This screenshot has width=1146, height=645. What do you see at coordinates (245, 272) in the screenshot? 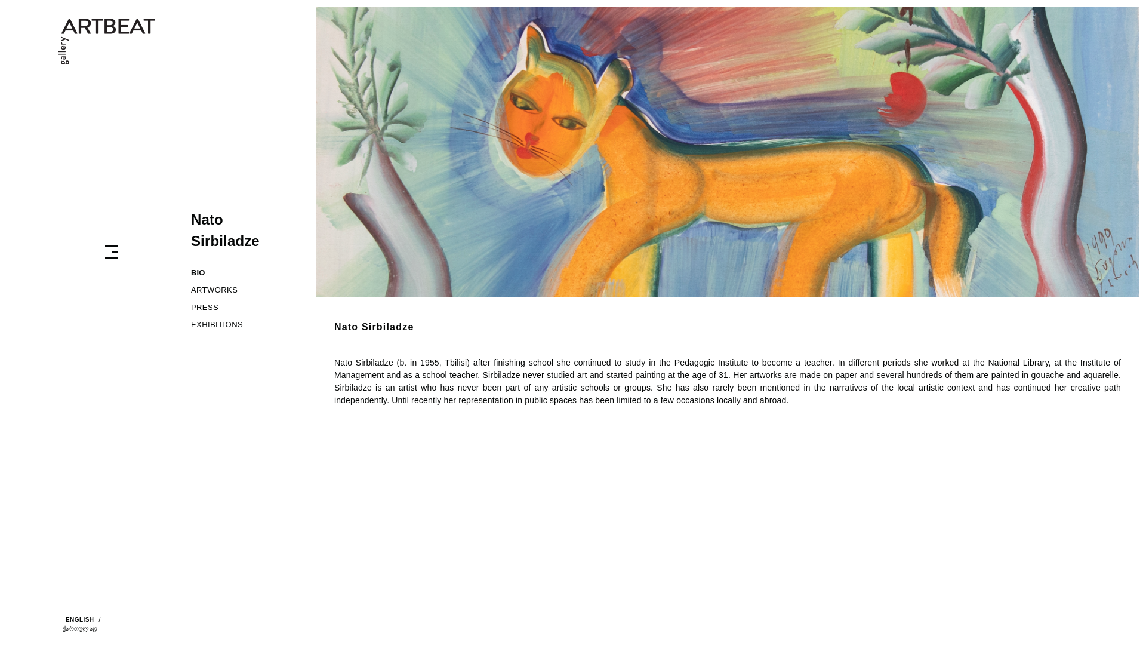
I see `BIO` at bounding box center [245, 272].